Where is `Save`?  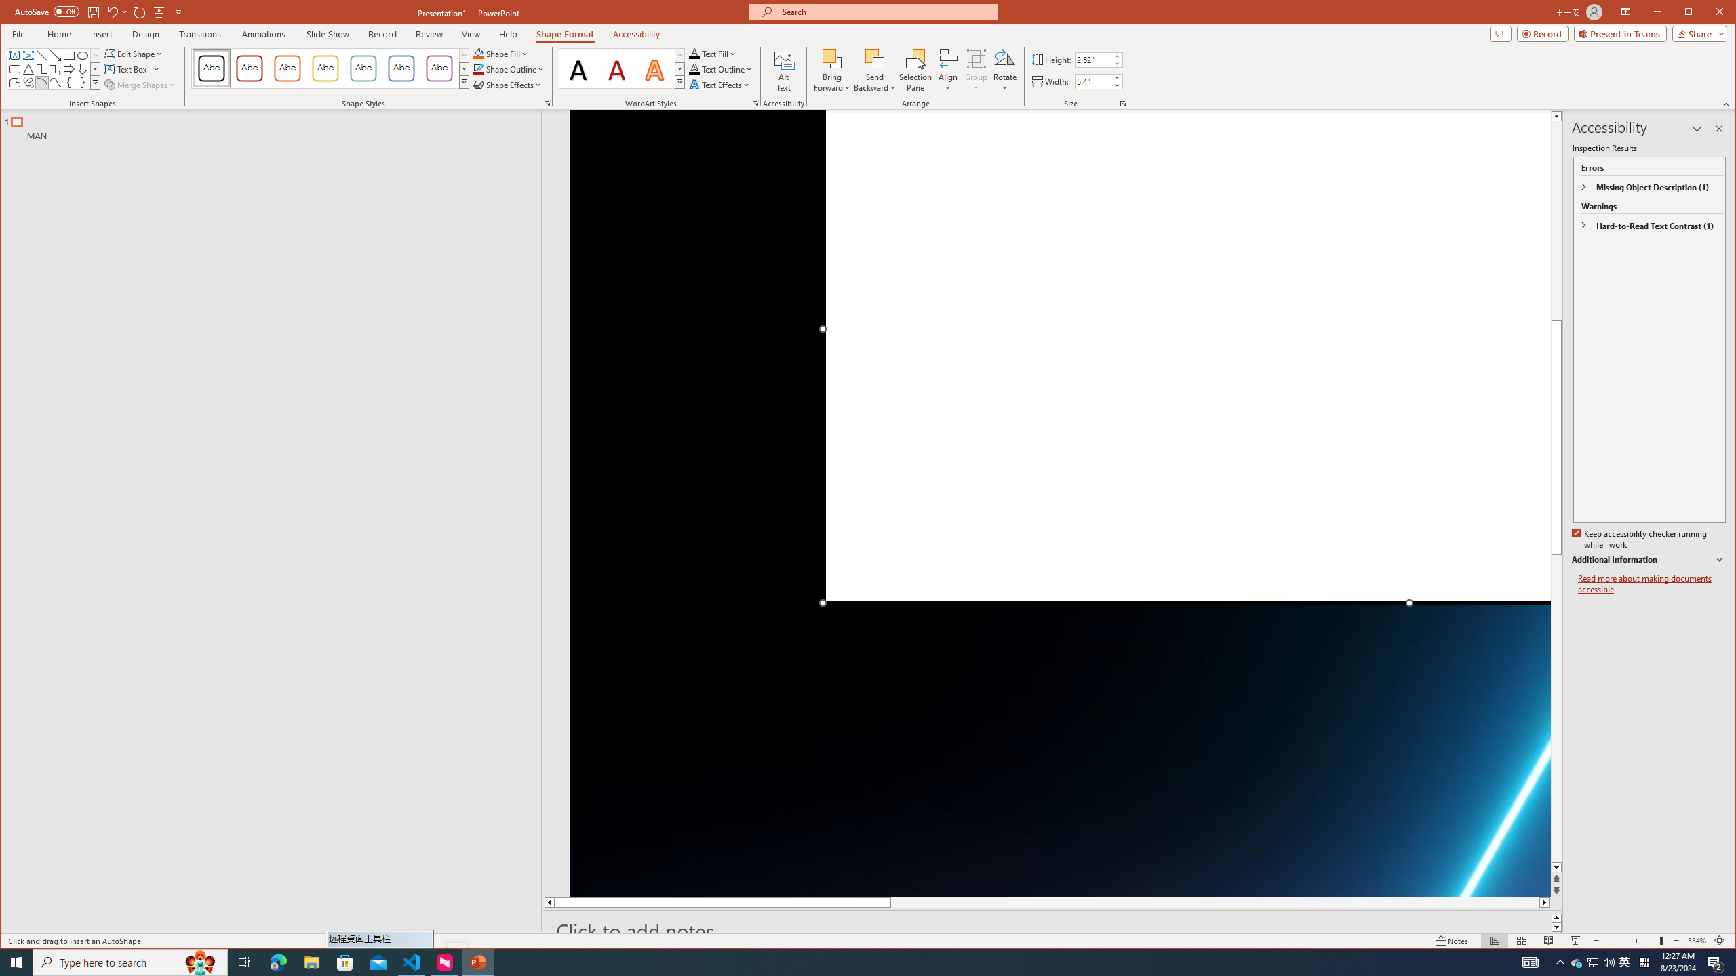 Save is located at coordinates (92, 12).